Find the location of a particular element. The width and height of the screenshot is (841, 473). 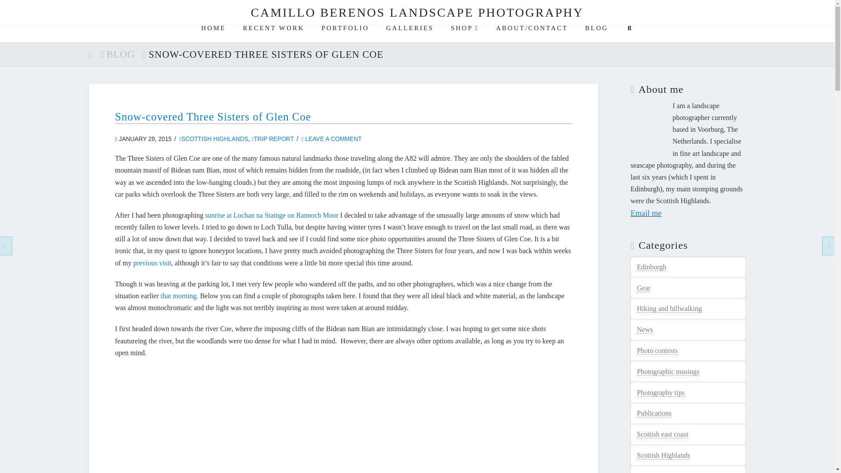

Dawn on Rannoch Moor: Lochan na Stainge in winter is located at coordinates (272, 215).